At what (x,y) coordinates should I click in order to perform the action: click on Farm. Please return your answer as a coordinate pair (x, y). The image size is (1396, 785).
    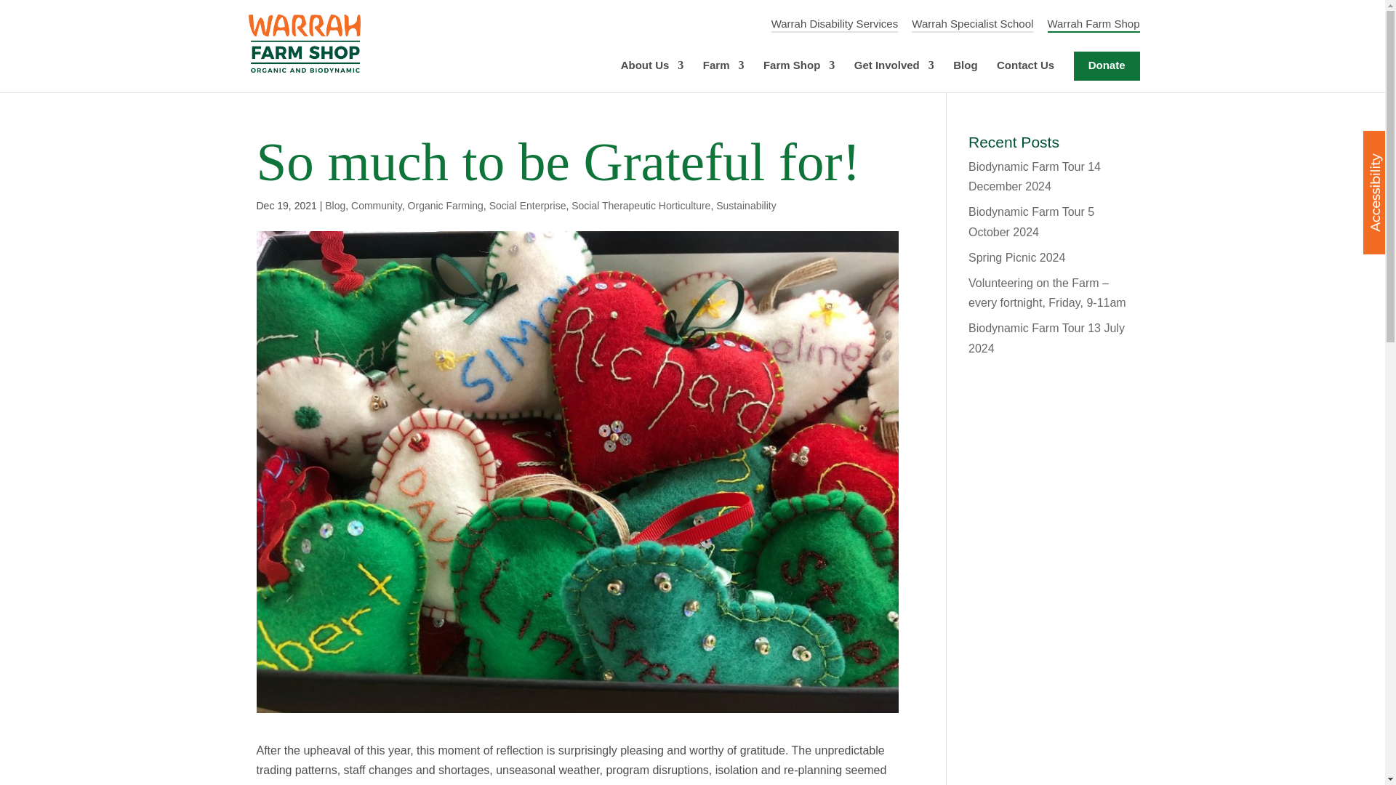
    Looking at the image, I should click on (723, 76).